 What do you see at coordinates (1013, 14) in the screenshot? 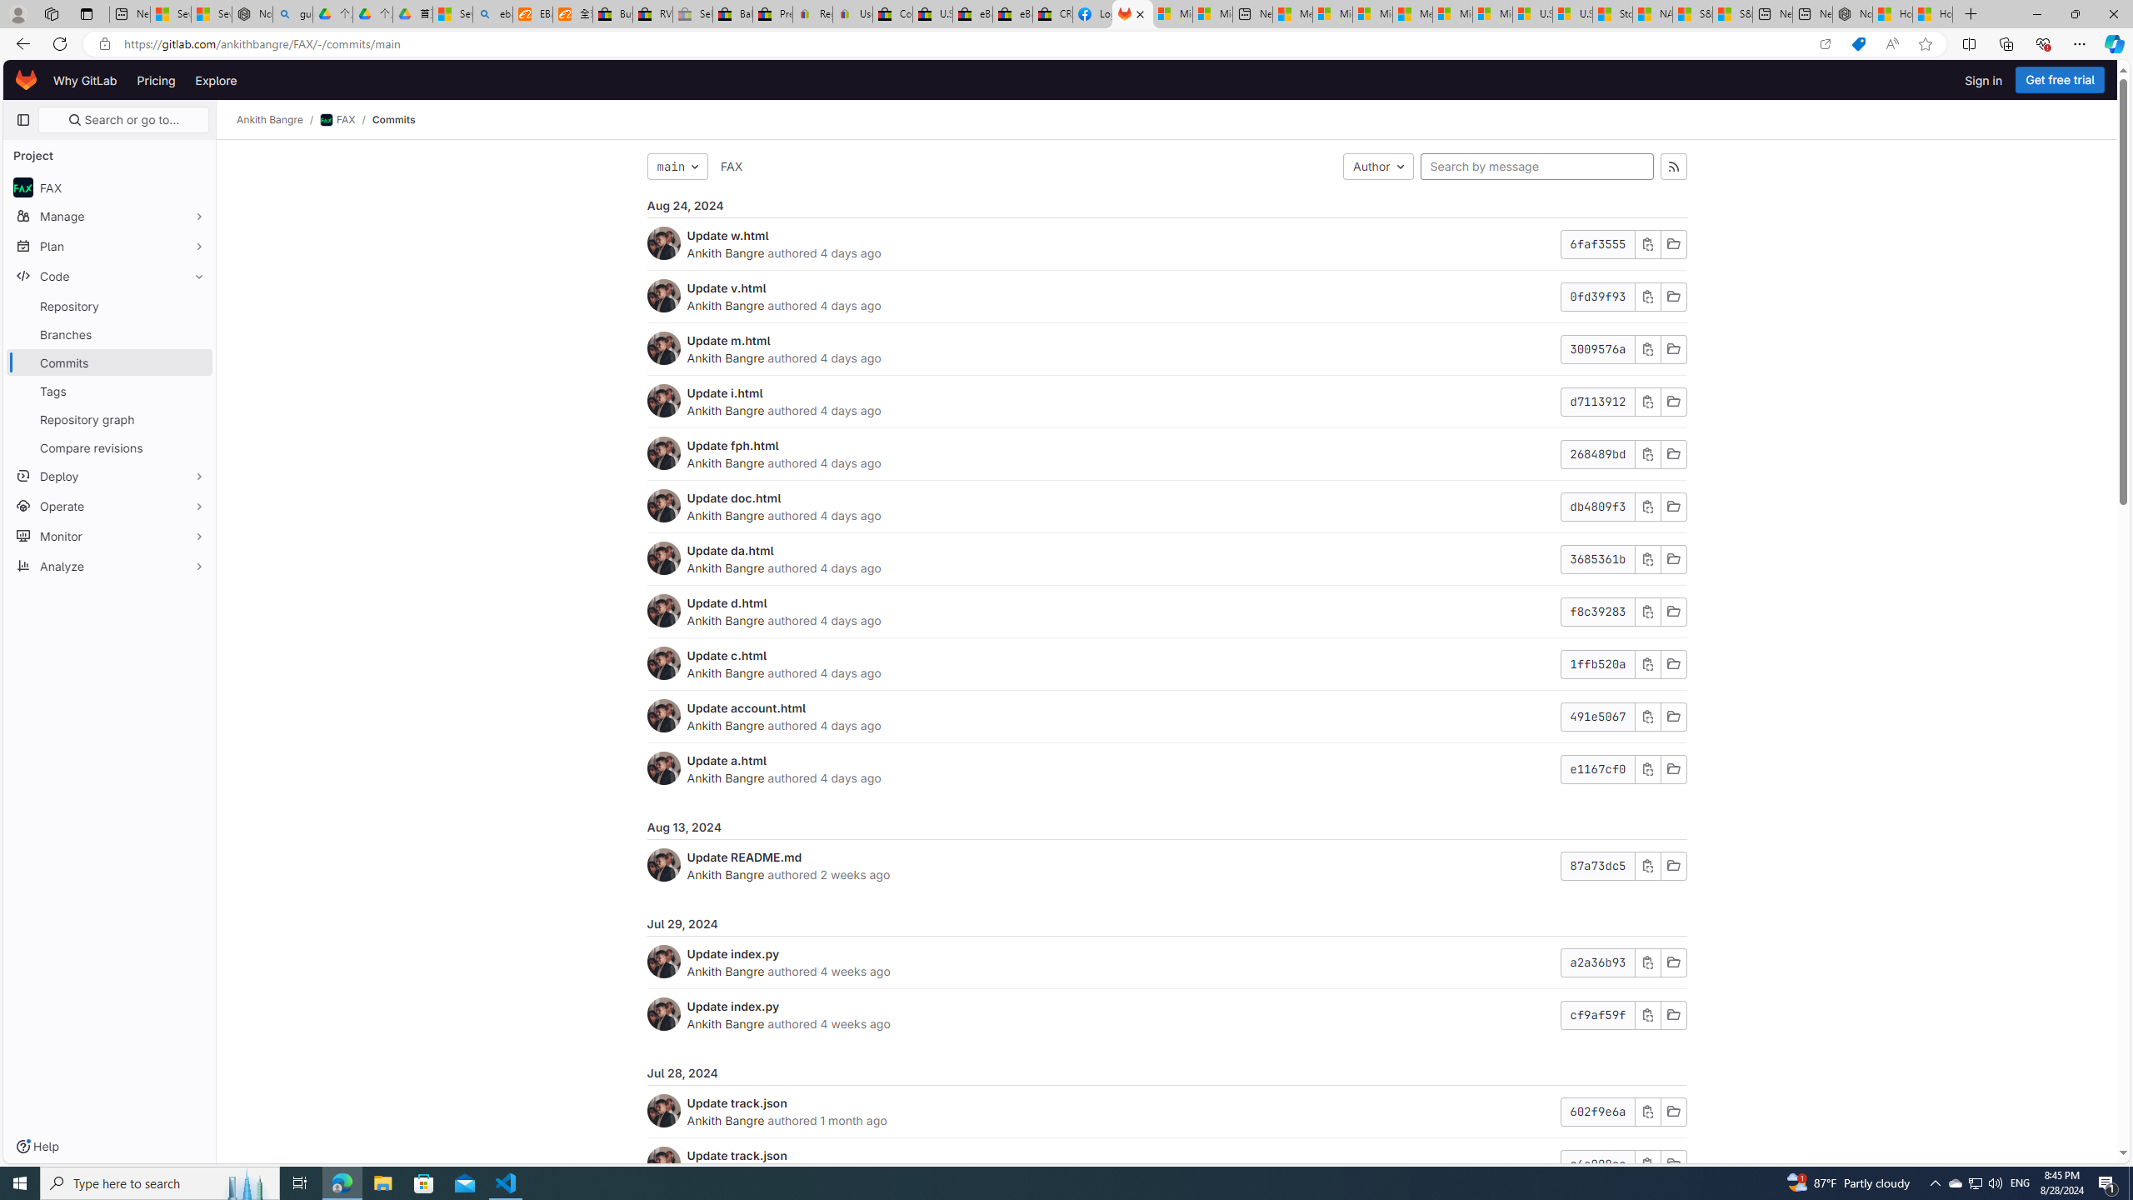
I see `eBay Inc. Reports Third Quarter 2023 Results` at bounding box center [1013, 14].